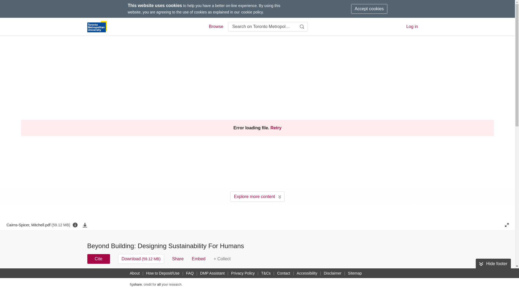  I want to click on Log in, so click(412, 26).